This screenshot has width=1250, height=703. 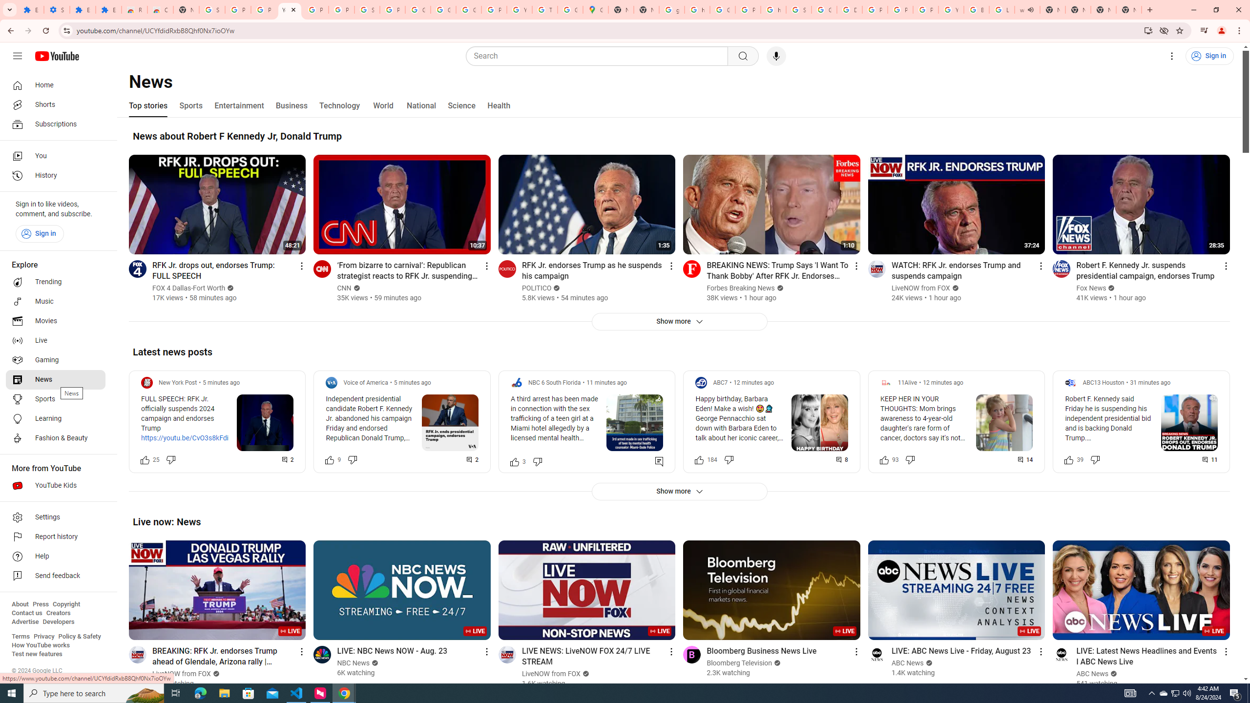 What do you see at coordinates (951, 10) in the screenshot?
I see `YouTube` at bounding box center [951, 10].